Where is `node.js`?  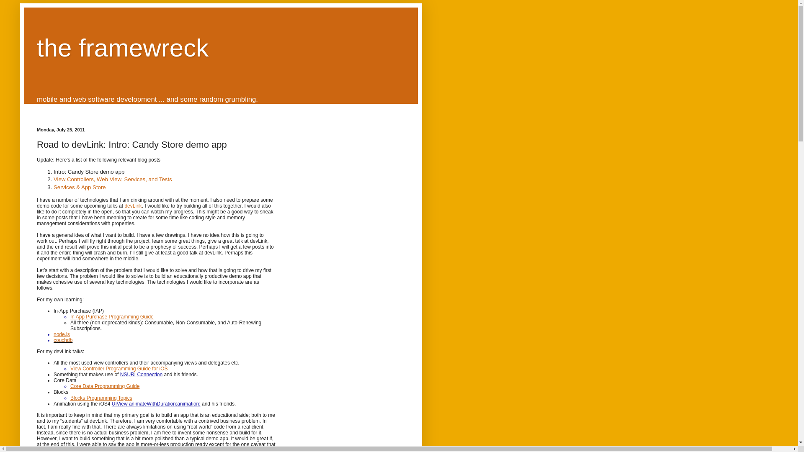 node.js is located at coordinates (62, 334).